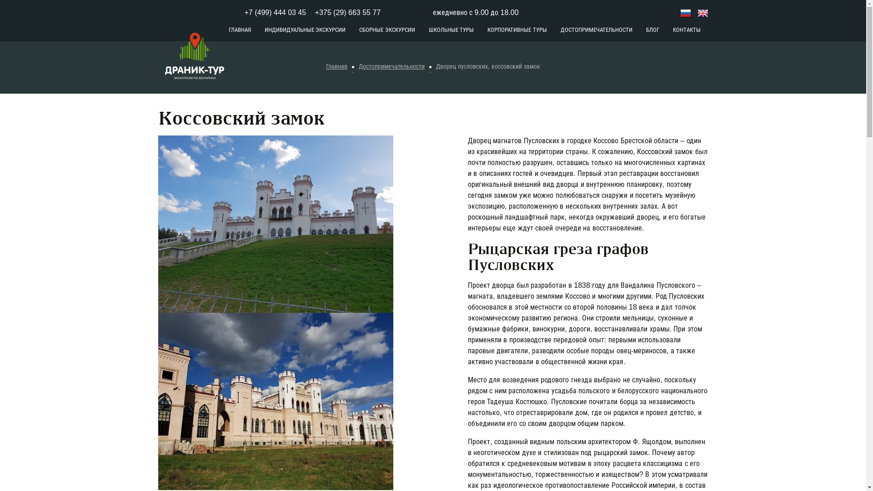  Describe the element at coordinates (362, 13) in the screenshot. I see `+375 (29) 663 55 77` at that location.